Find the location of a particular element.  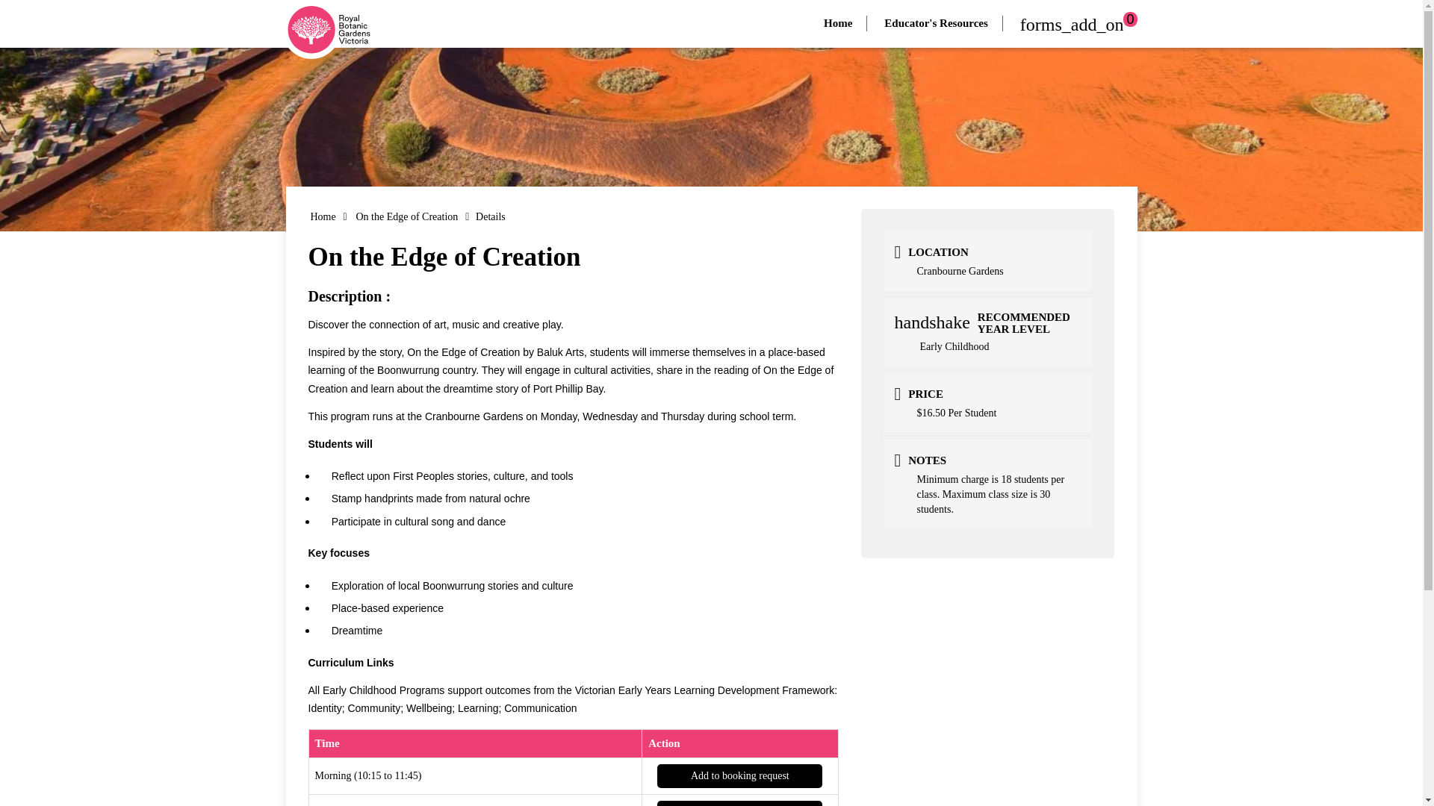

Add to booking request is located at coordinates (739, 803).